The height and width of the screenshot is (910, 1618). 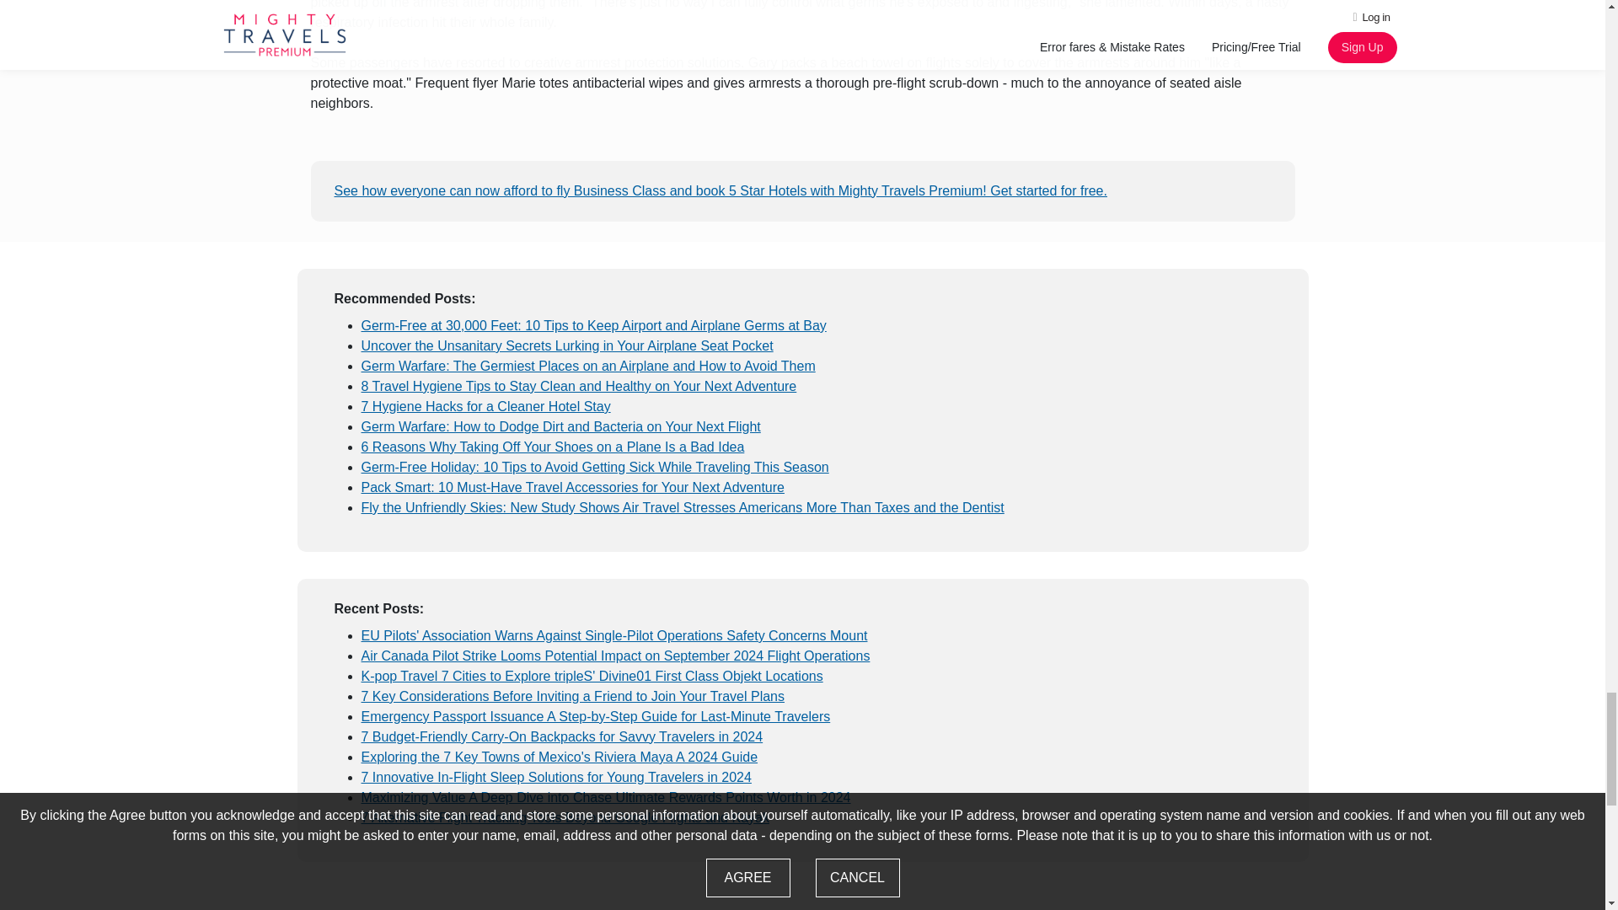 What do you see at coordinates (553, 447) in the screenshot?
I see `6 Reasons Why Taking Off Your Shoes on a Plane Is a Bad Idea` at bounding box center [553, 447].